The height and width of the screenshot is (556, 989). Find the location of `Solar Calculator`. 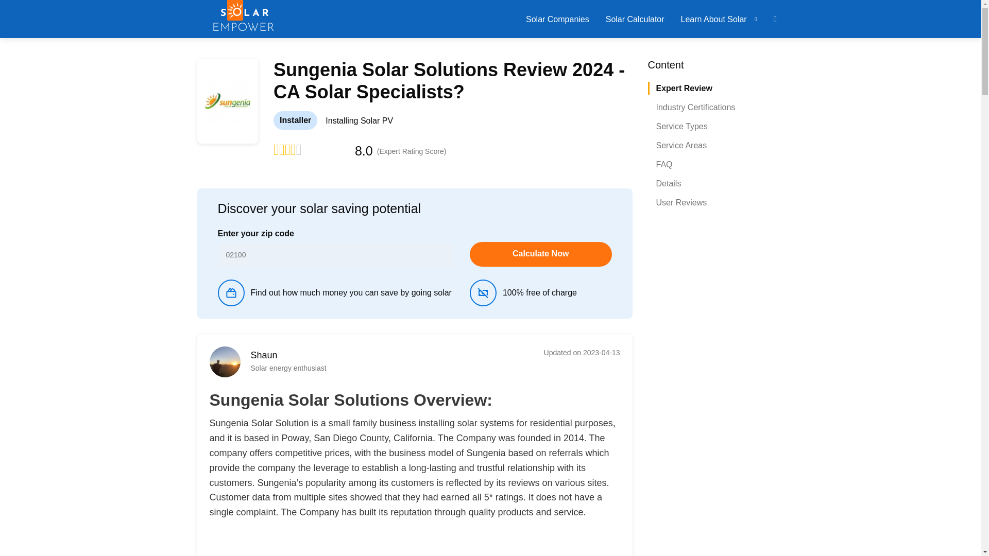

Solar Calculator is located at coordinates (635, 19).